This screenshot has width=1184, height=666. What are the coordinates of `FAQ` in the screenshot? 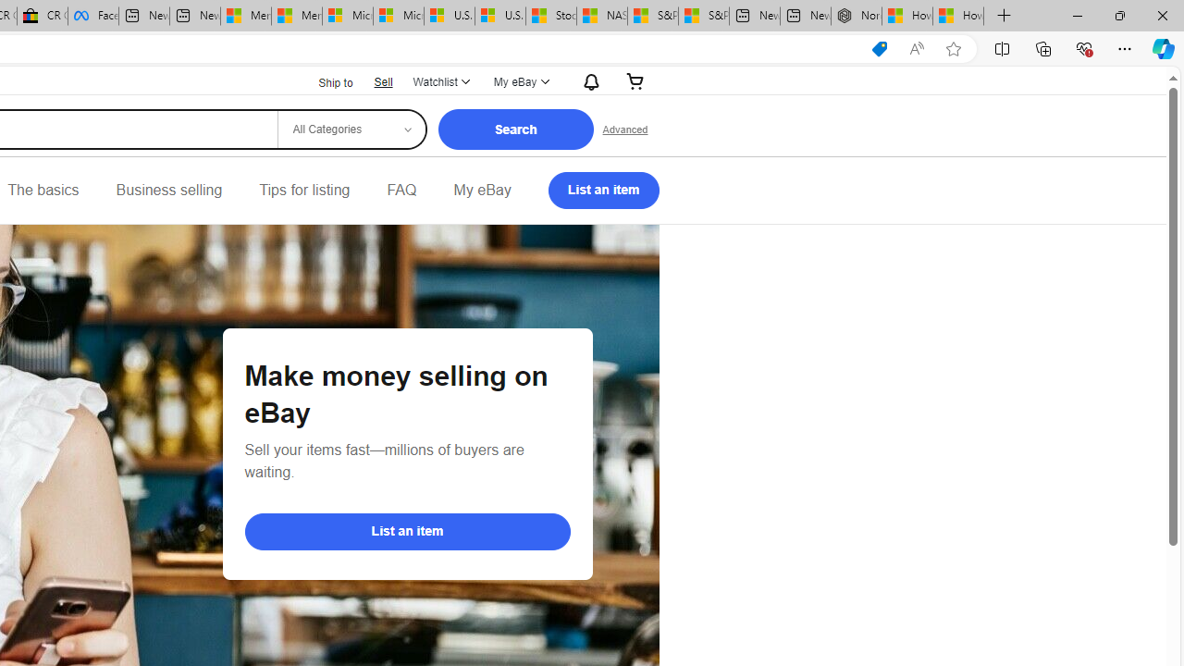 It's located at (401, 191).